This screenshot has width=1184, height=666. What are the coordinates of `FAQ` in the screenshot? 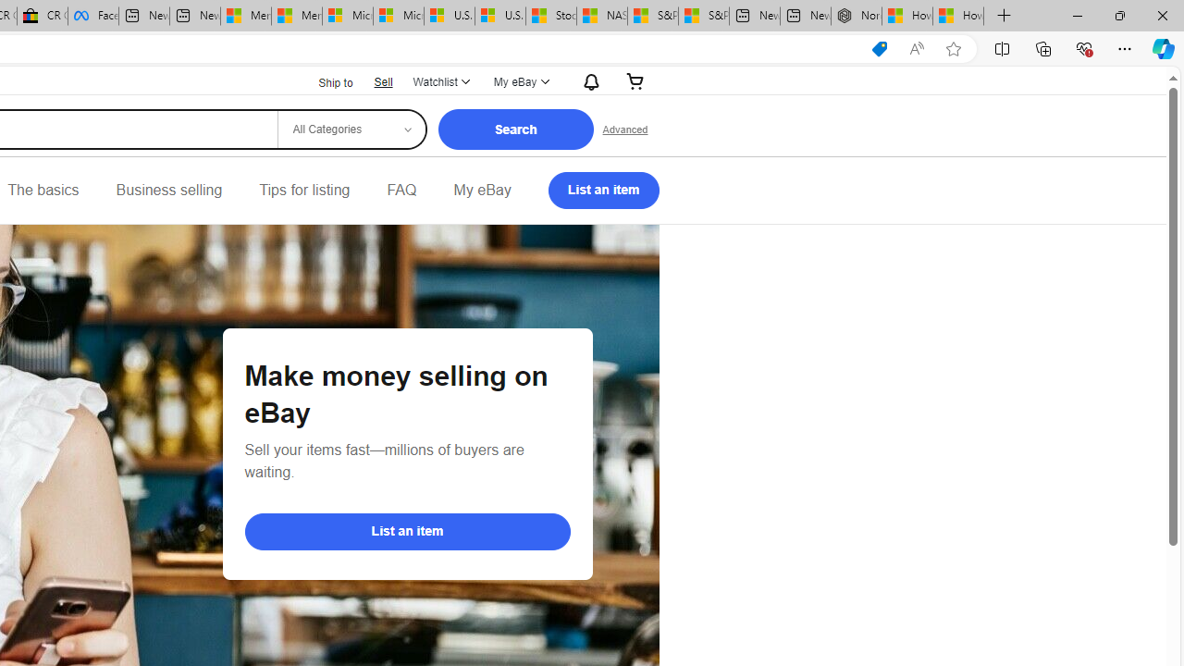 It's located at (401, 191).